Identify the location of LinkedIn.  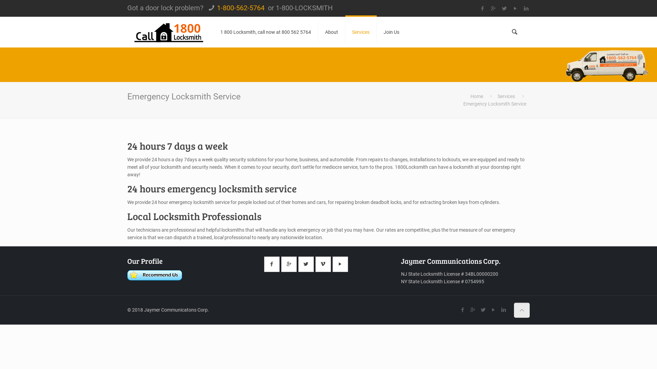
(526, 9).